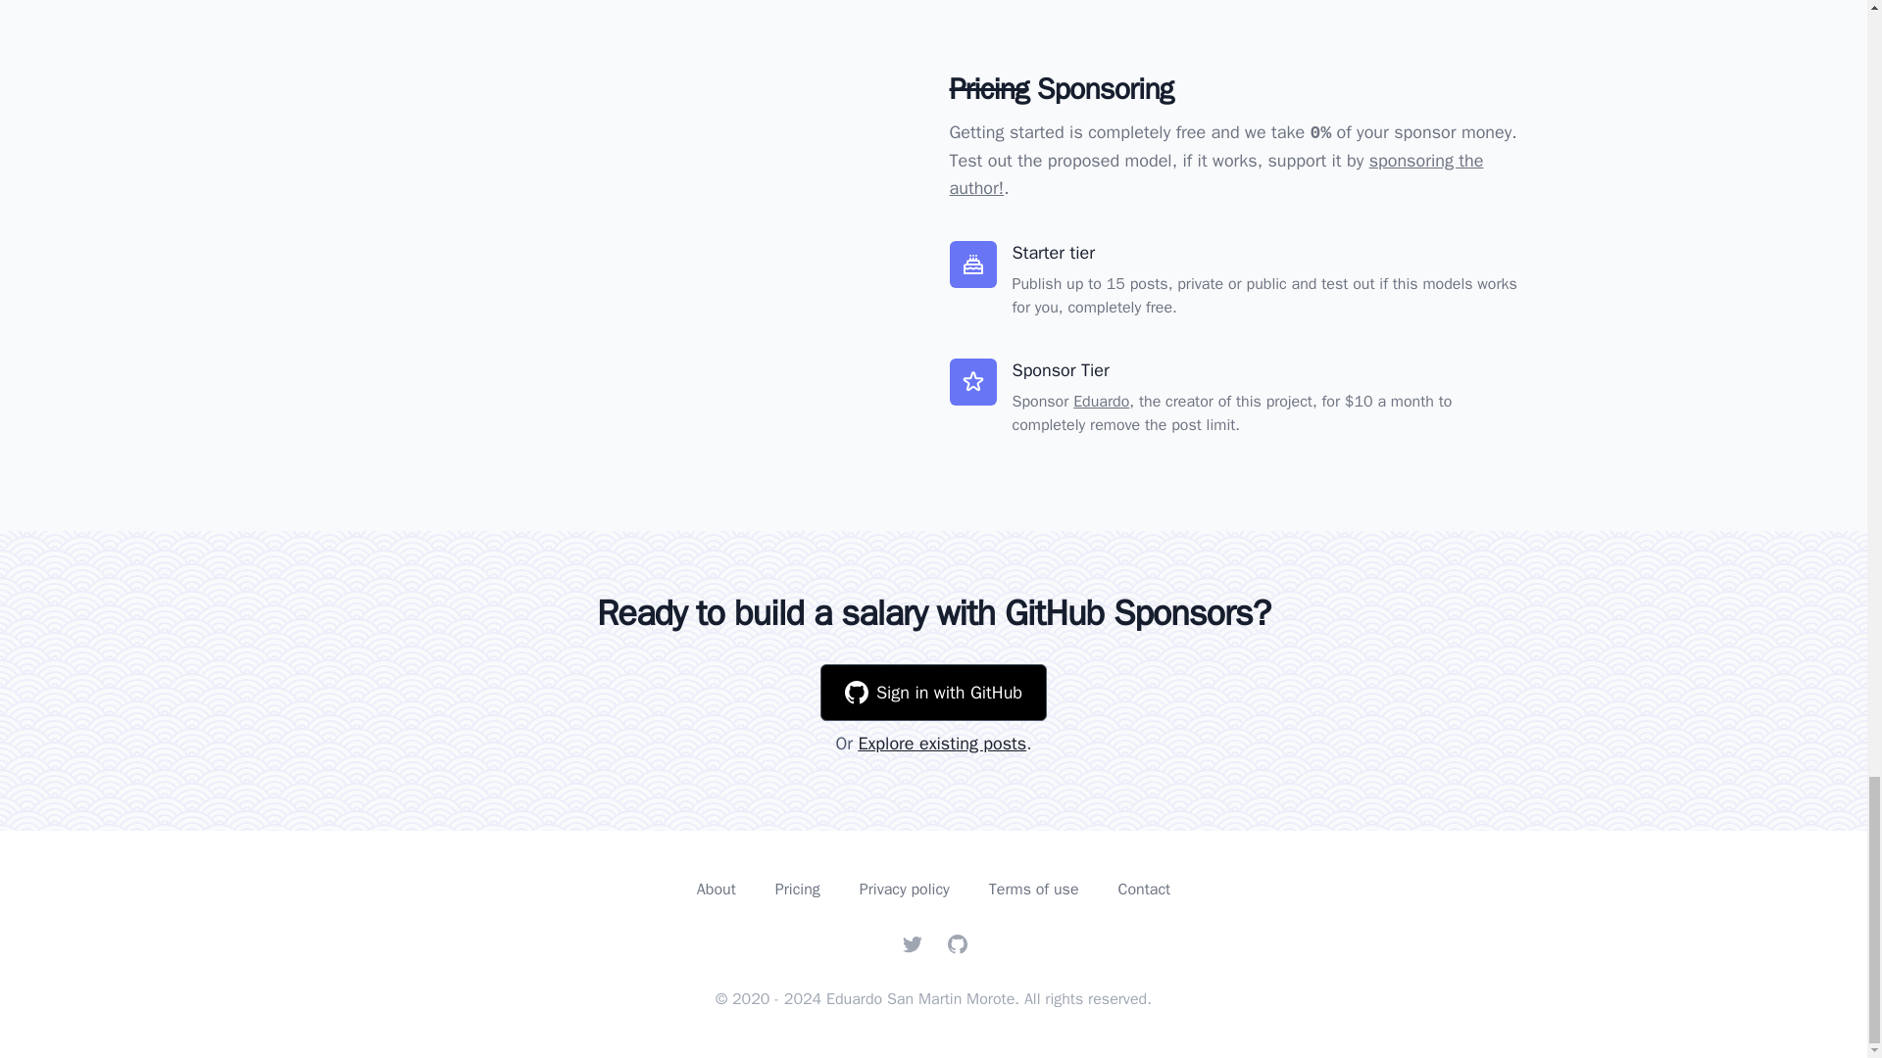  What do you see at coordinates (912, 943) in the screenshot?
I see `Twitter` at bounding box center [912, 943].